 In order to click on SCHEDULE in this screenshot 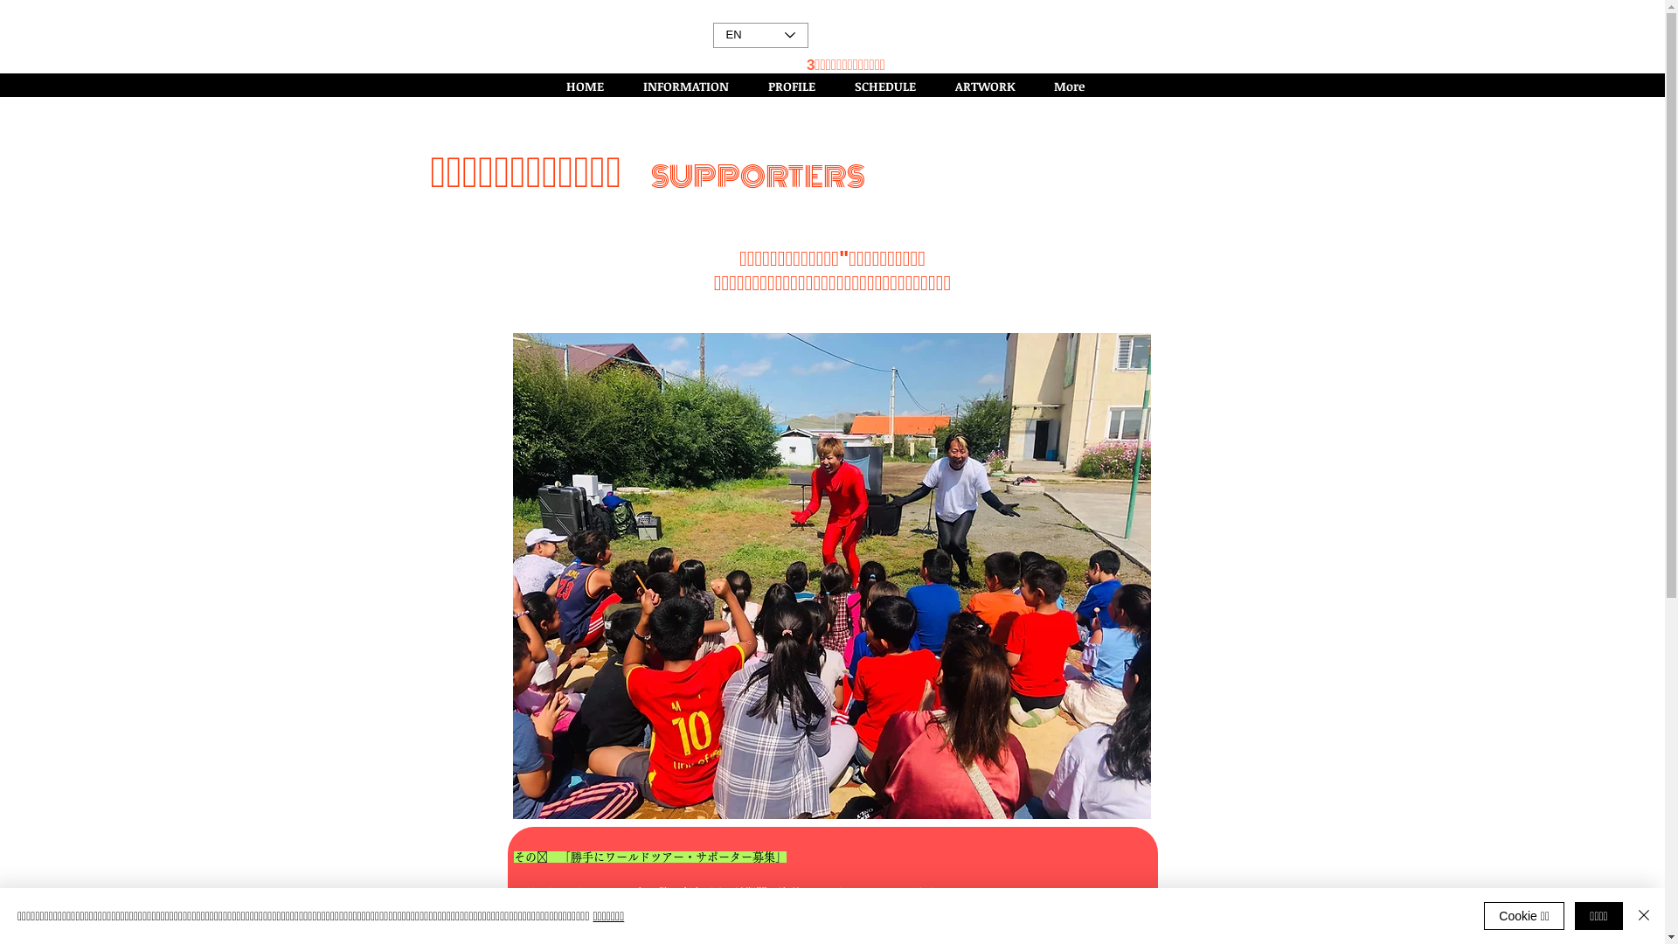, I will do `click(891, 86)`.